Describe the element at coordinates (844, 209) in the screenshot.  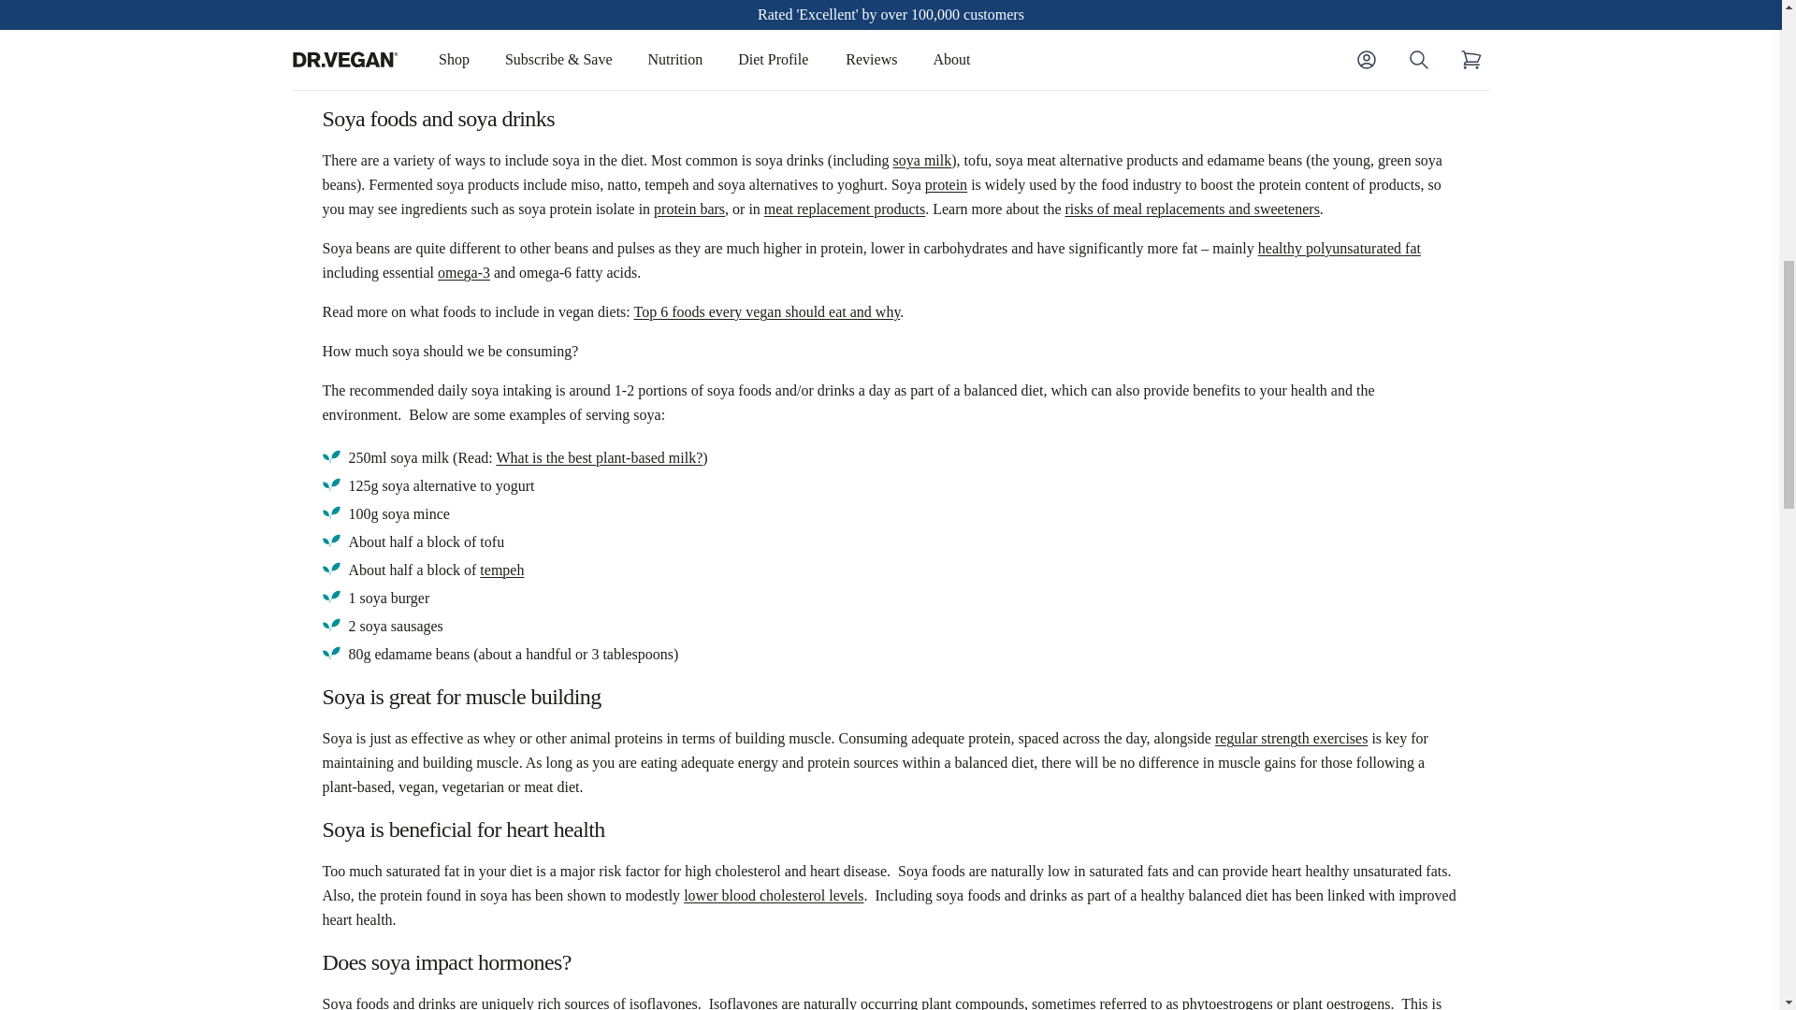
I see `meal replacements` at that location.